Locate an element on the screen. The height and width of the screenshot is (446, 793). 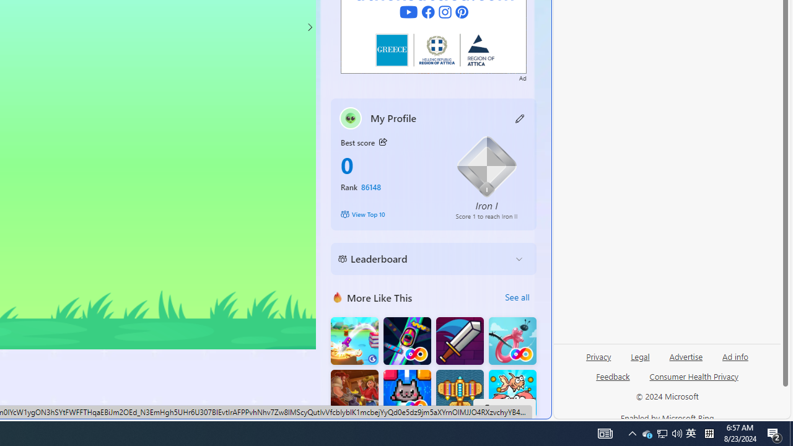
See all is located at coordinates (517, 297).